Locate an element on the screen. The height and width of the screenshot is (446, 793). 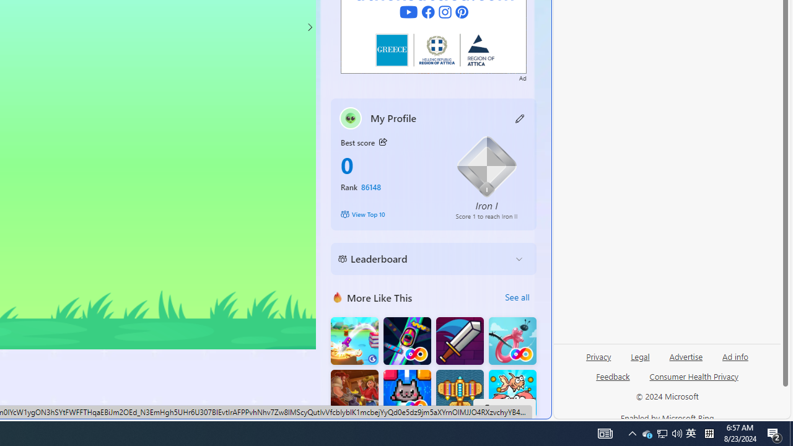
See all is located at coordinates (517, 297).